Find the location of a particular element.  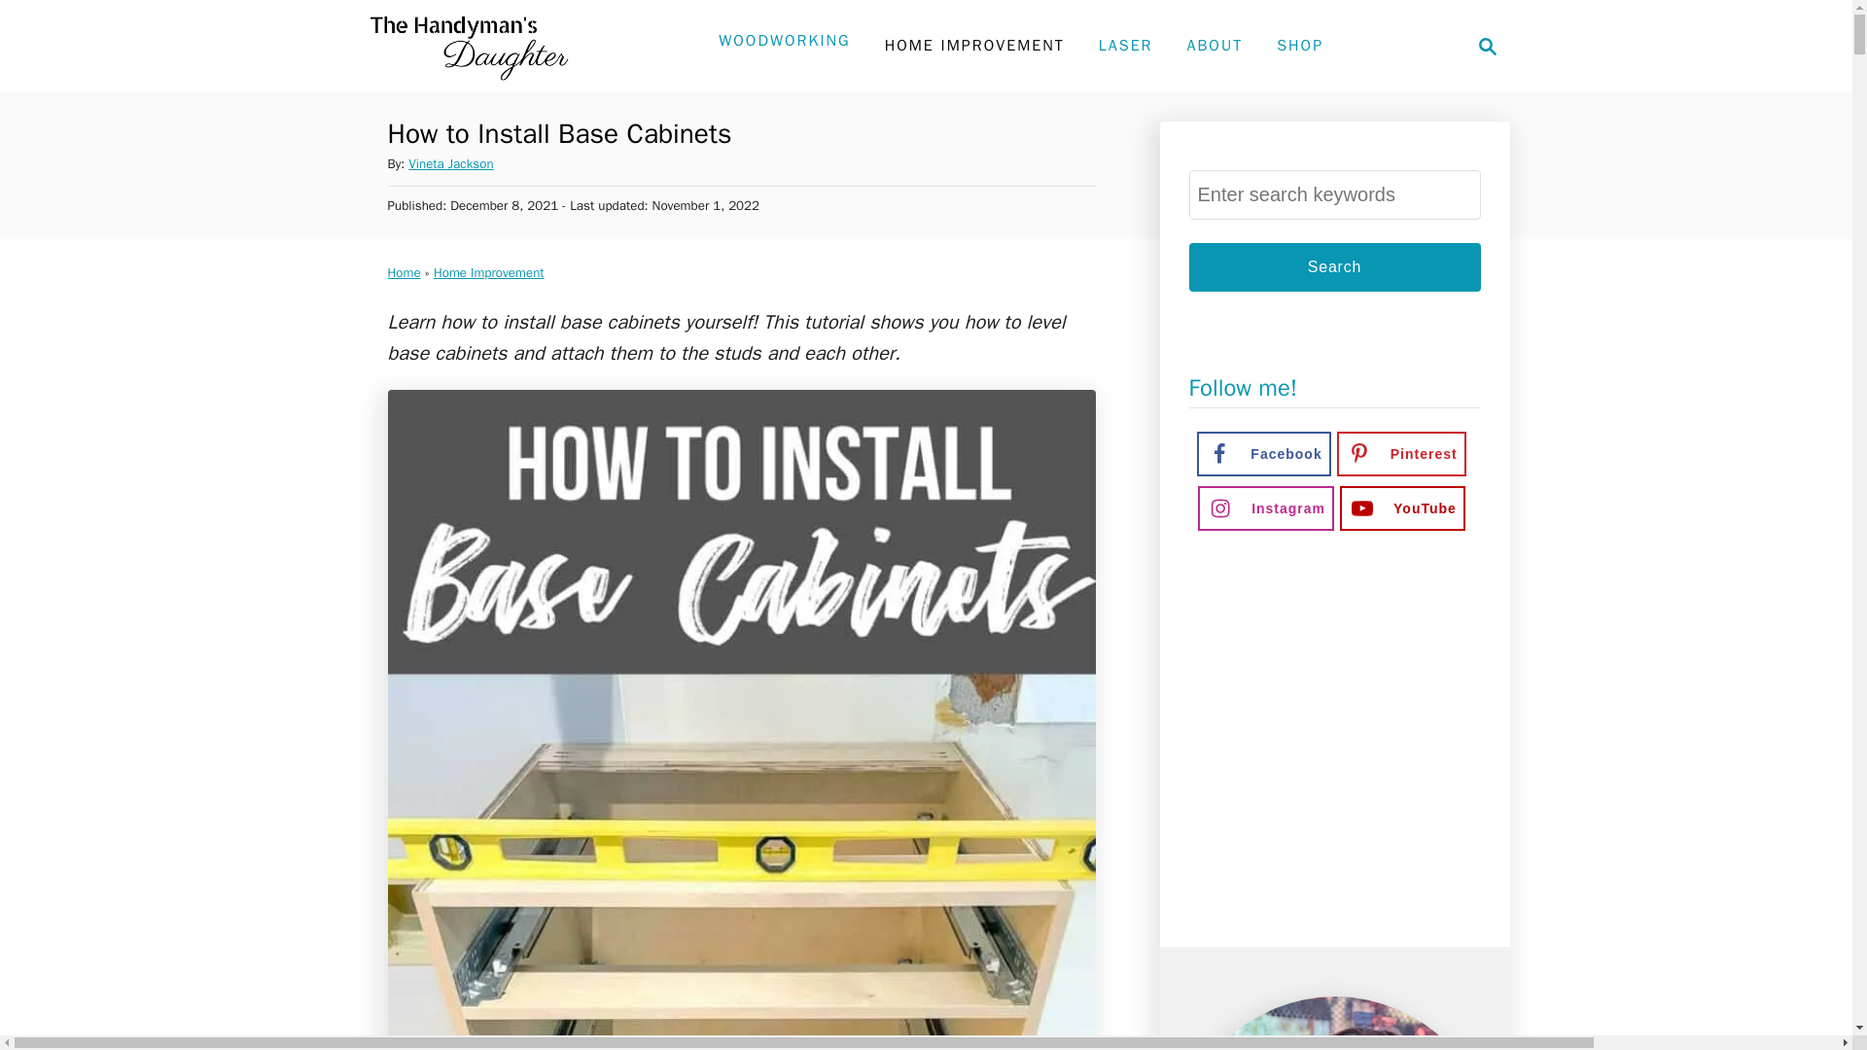

ABOUT is located at coordinates (1214, 45).